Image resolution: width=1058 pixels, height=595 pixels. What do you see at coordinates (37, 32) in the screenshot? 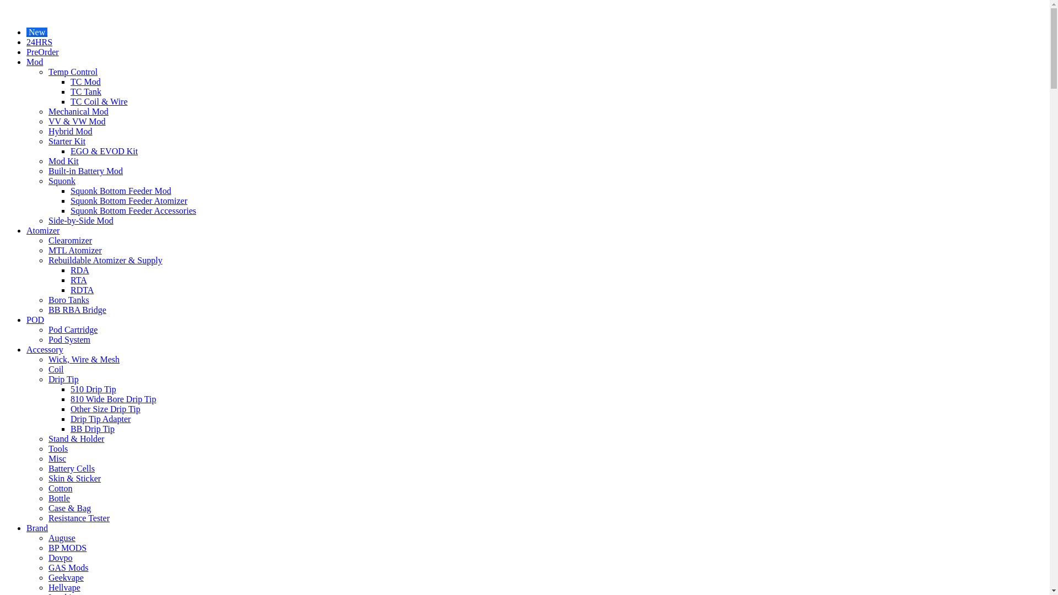
I see ` New ` at bounding box center [37, 32].